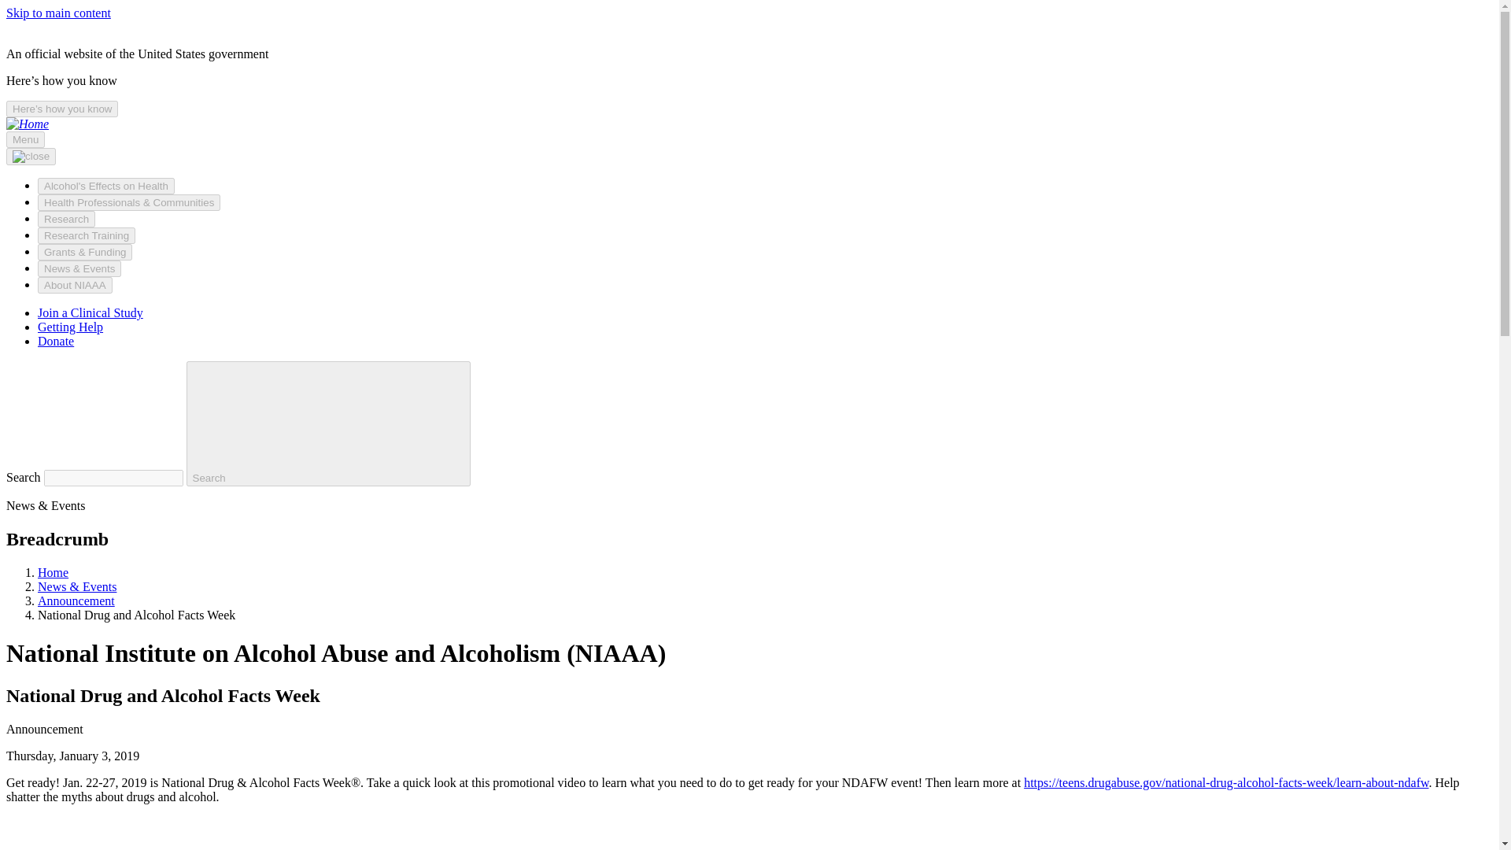 The height and width of the screenshot is (850, 1511). What do you see at coordinates (27, 124) in the screenshot?
I see `Home` at bounding box center [27, 124].